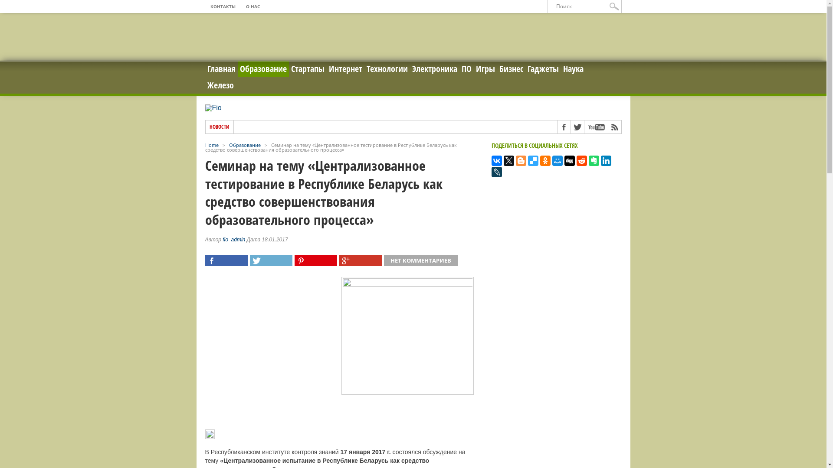 The height and width of the screenshot is (468, 833). What do you see at coordinates (556, 244) in the screenshot?
I see `Advertisement` at bounding box center [556, 244].